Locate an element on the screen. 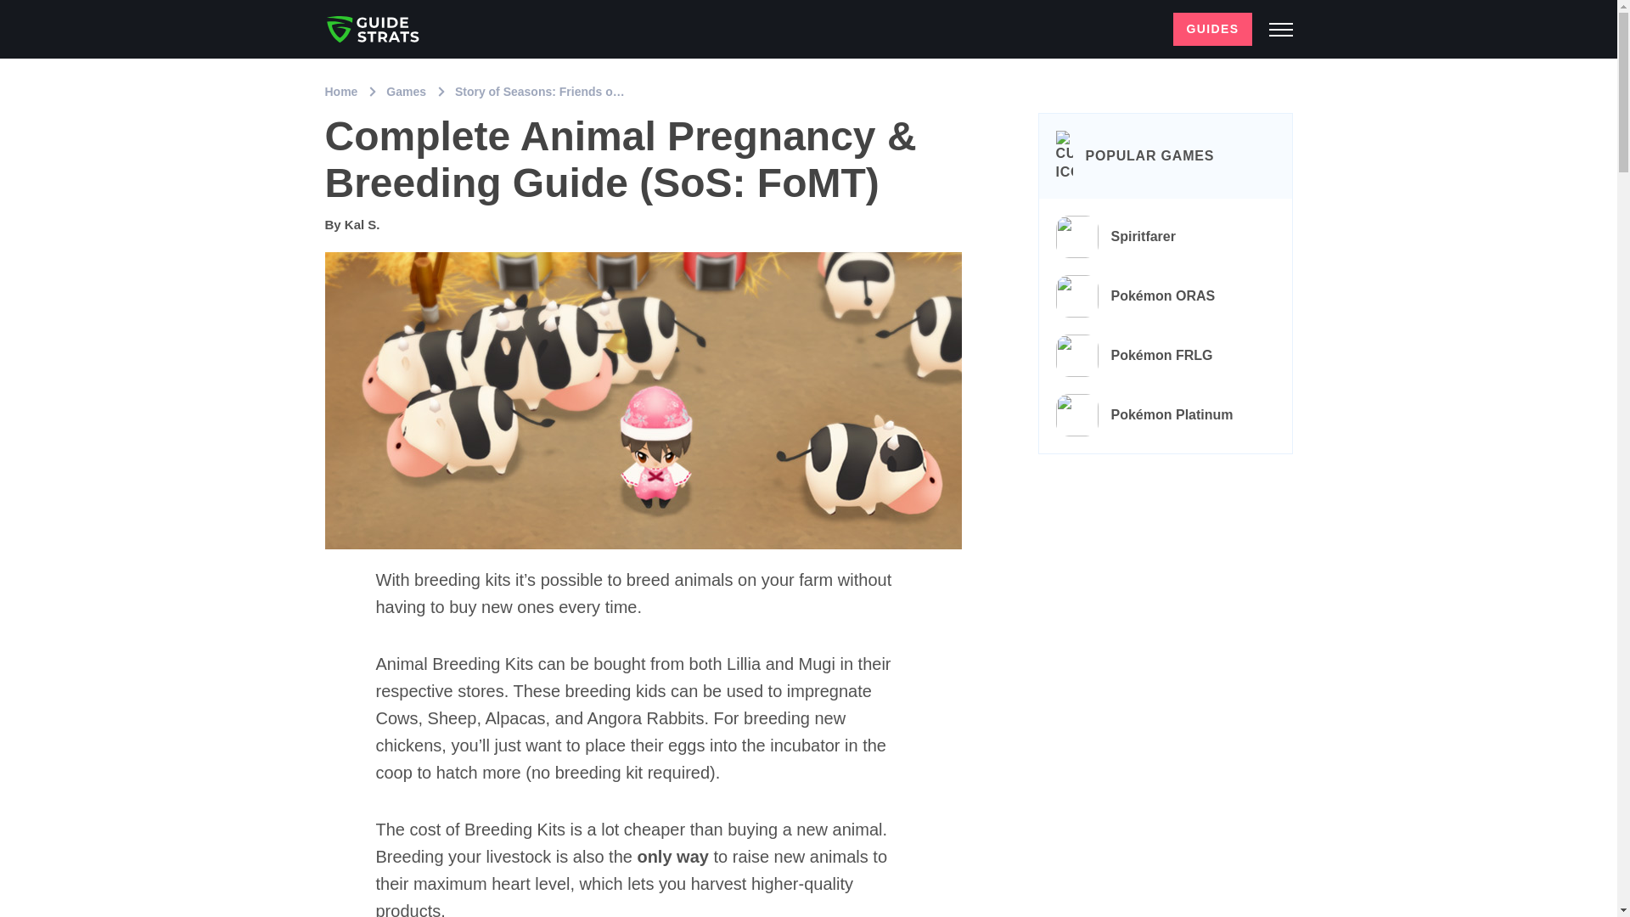 This screenshot has width=1630, height=917. Story of Seasons: Friends of Mineral Town is located at coordinates (575, 92).